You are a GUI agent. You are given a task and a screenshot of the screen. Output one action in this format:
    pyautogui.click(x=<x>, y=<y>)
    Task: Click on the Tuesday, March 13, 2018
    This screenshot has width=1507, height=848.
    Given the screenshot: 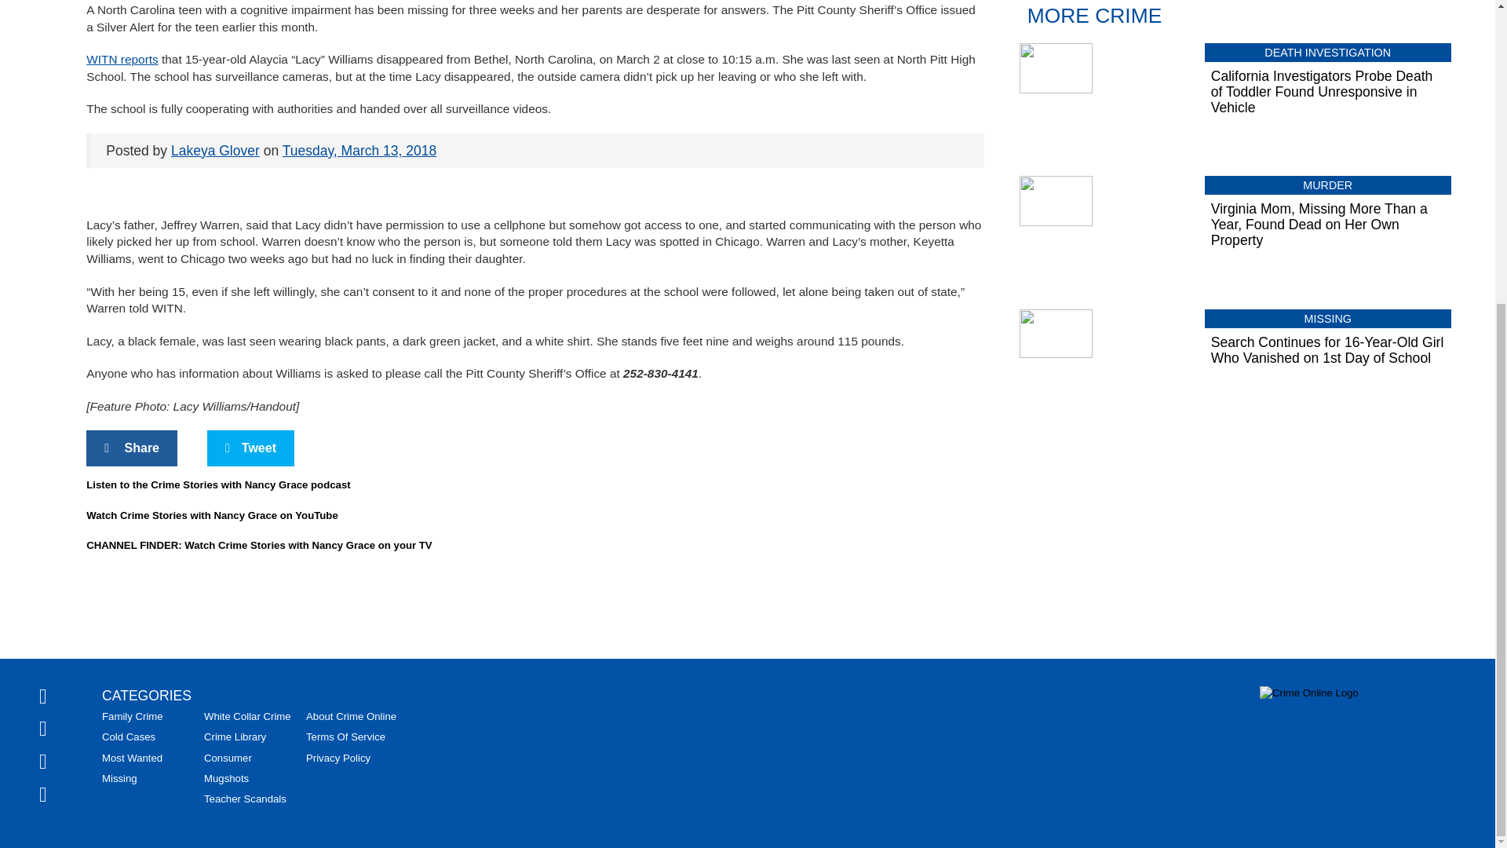 What is the action you would take?
    pyautogui.click(x=359, y=151)
    